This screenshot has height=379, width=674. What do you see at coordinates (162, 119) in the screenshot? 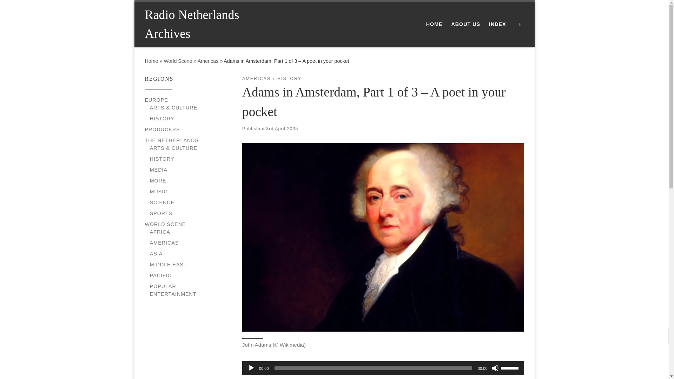
I see `HISTORY` at bounding box center [162, 119].